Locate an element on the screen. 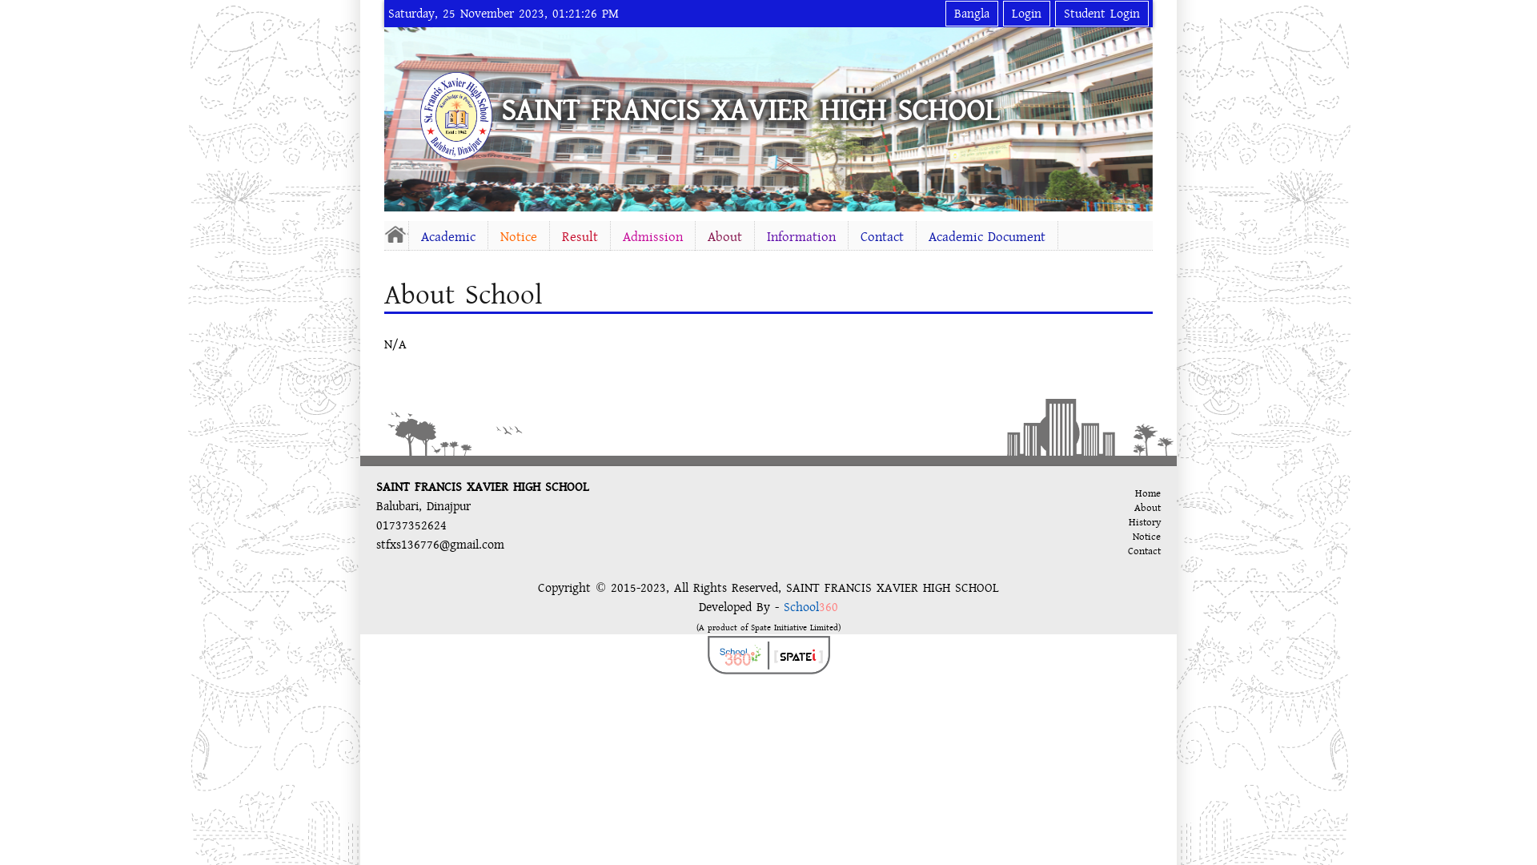 The image size is (1537, 865). Notice is located at coordinates (519, 237).